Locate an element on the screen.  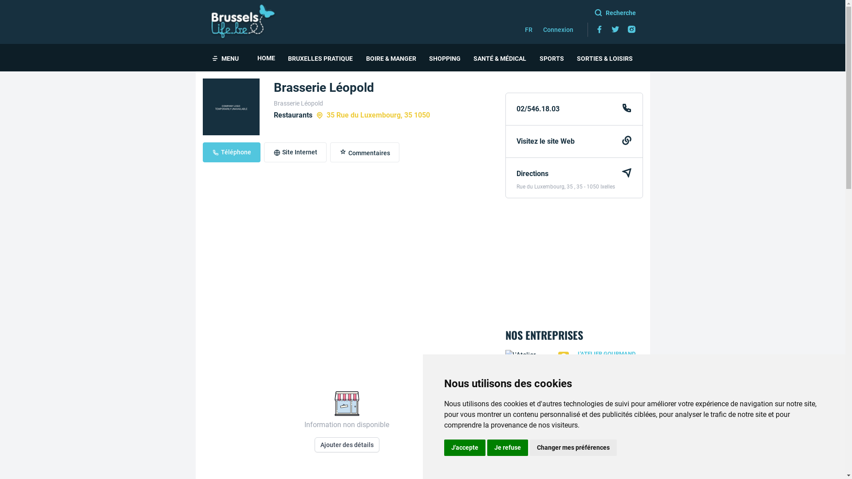
FR is located at coordinates (528, 29).